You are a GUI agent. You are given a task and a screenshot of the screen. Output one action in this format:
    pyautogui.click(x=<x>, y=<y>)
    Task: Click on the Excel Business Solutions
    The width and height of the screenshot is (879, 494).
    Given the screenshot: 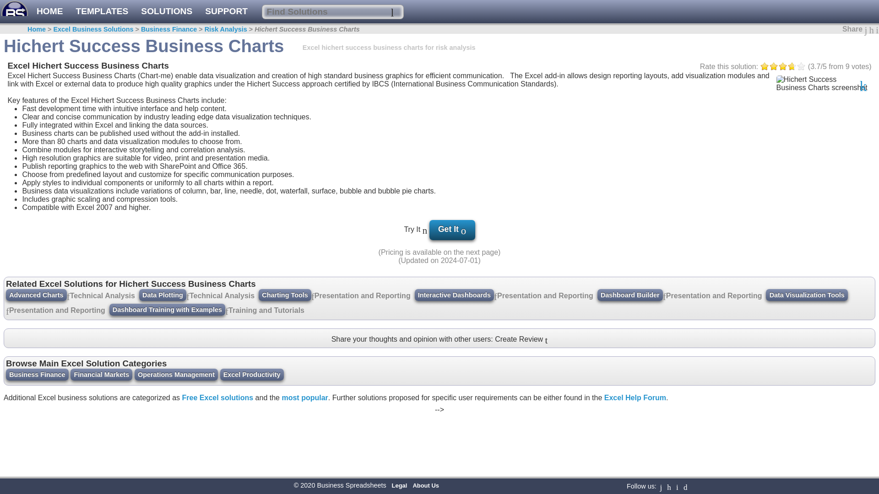 What is the action you would take?
    pyautogui.click(x=93, y=29)
    